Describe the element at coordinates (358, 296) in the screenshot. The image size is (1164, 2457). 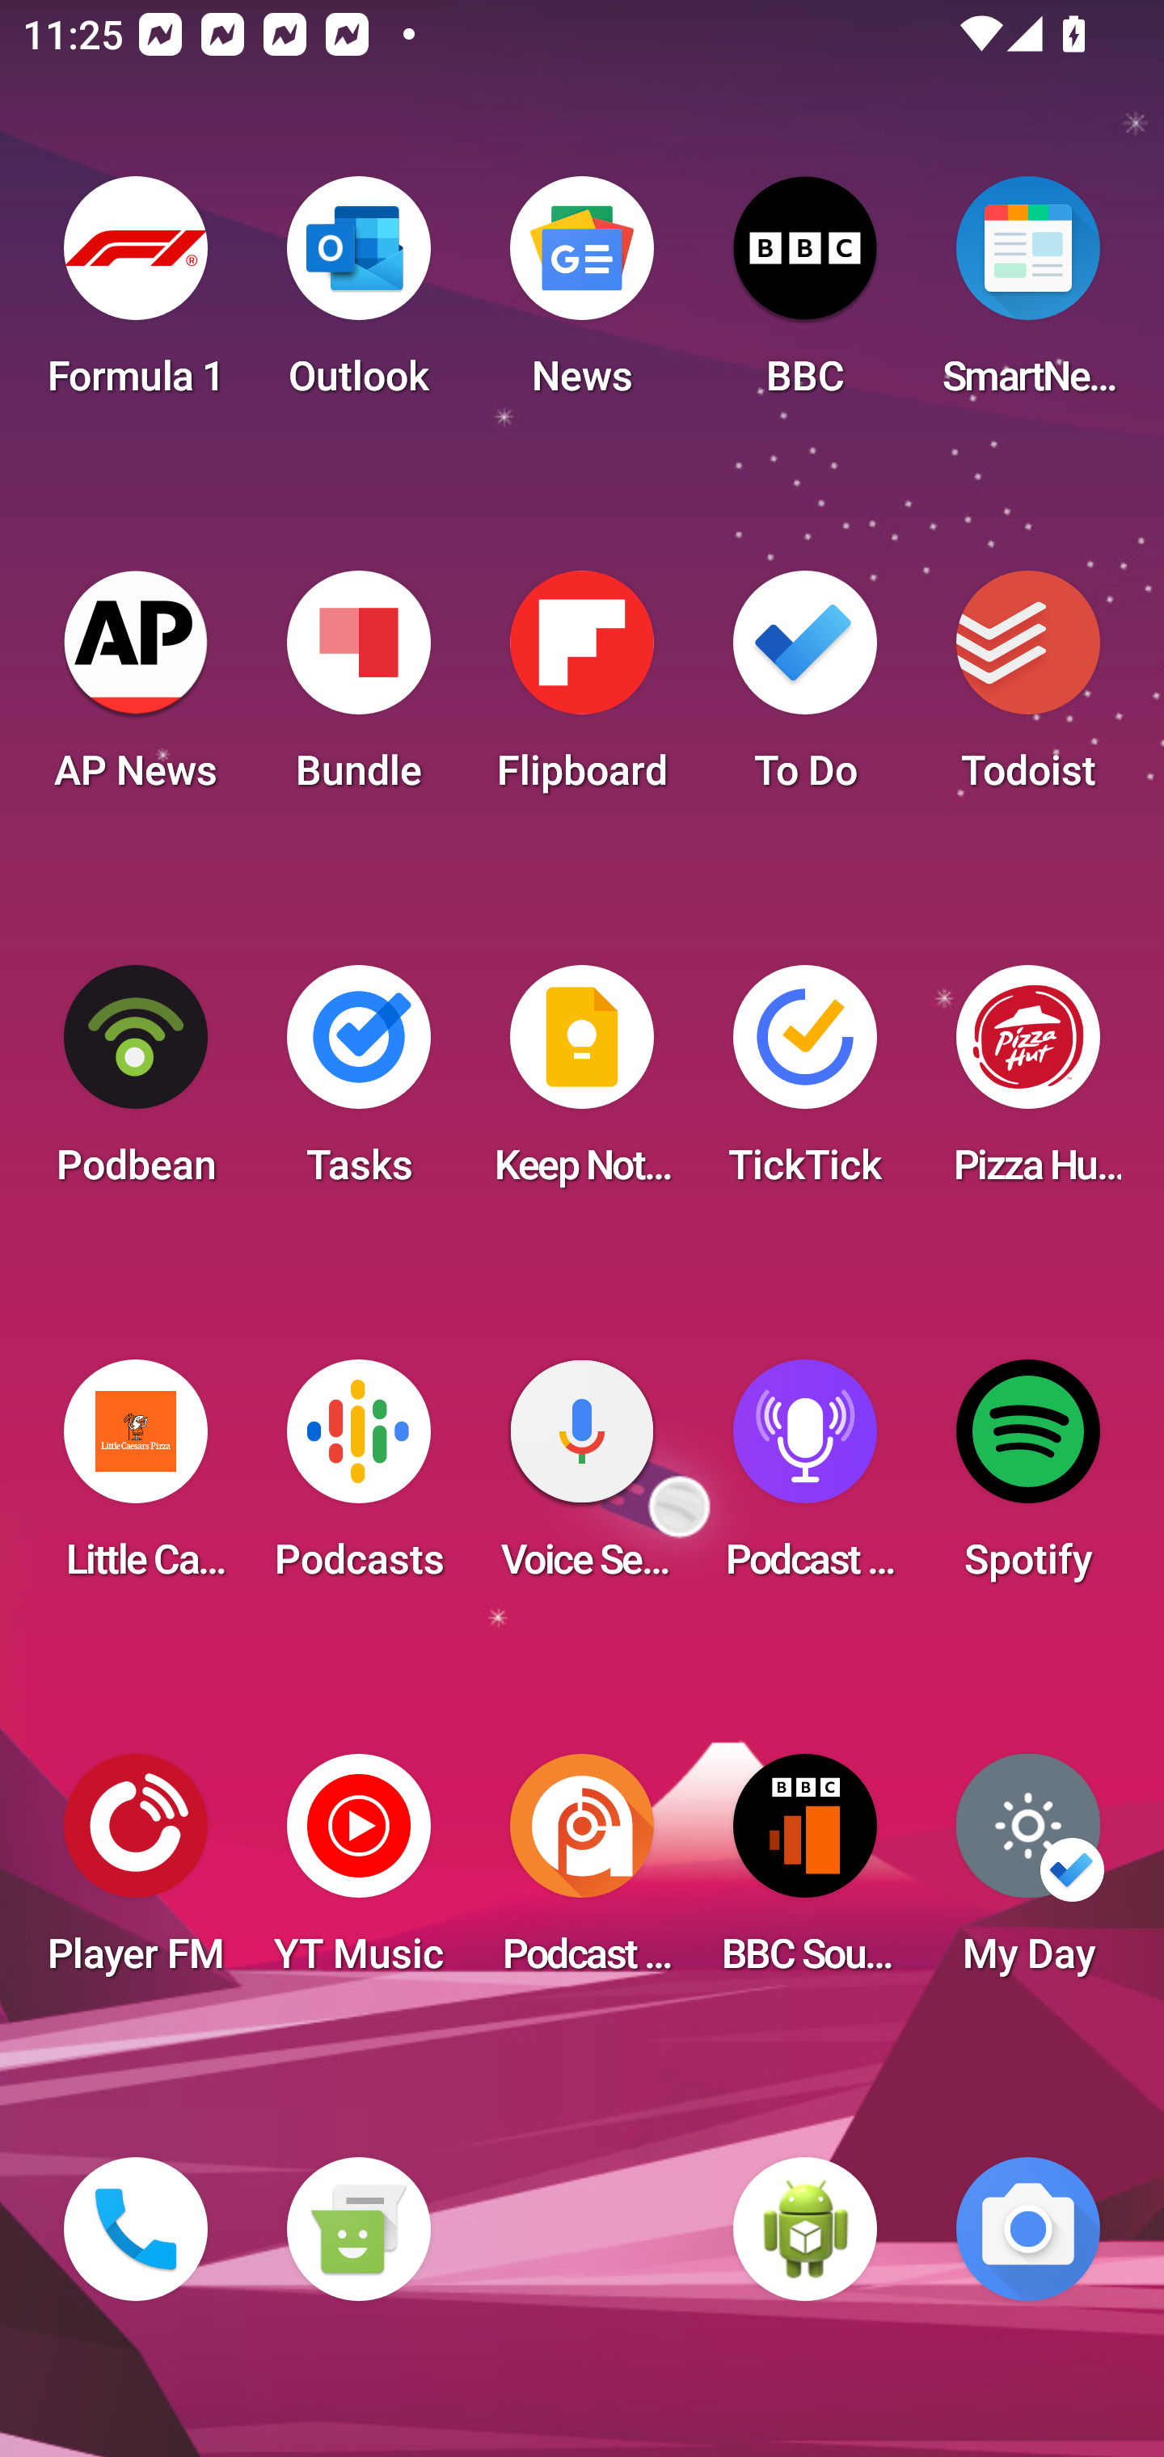
I see `Outlook` at that location.